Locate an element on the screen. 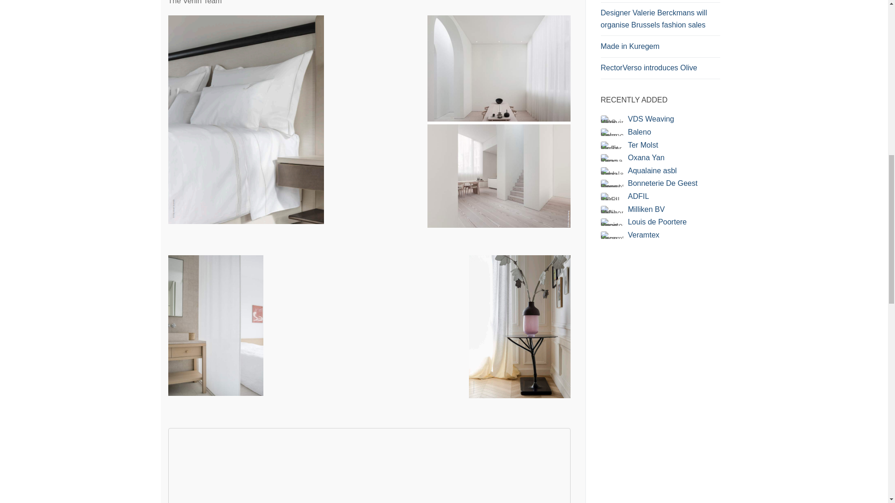 This screenshot has width=895, height=503. RectorVerso introduces Olive is located at coordinates (660, 70).